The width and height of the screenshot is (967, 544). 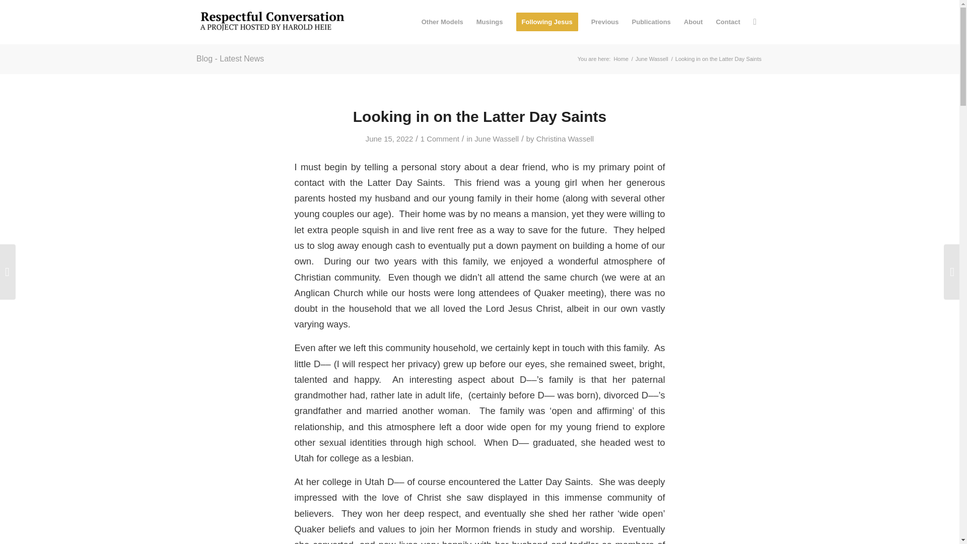 What do you see at coordinates (490, 22) in the screenshot?
I see `Musings` at bounding box center [490, 22].